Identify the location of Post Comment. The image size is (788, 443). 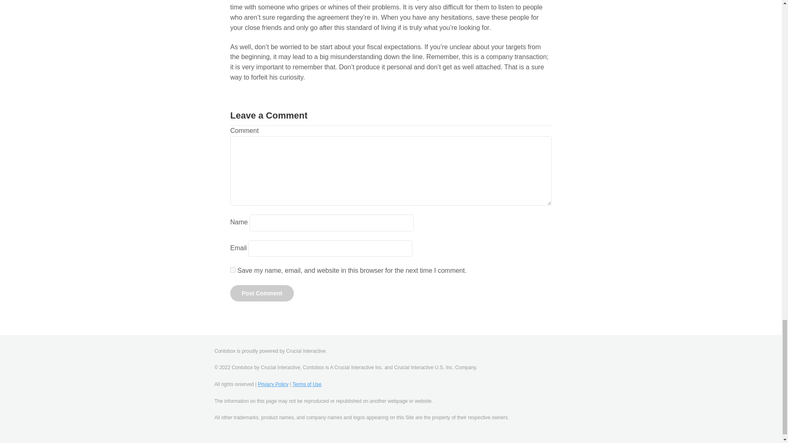
(262, 293).